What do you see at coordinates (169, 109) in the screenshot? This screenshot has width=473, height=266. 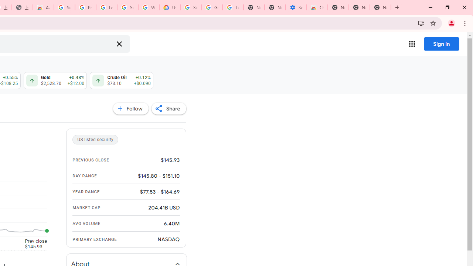 I see `Share` at bounding box center [169, 109].